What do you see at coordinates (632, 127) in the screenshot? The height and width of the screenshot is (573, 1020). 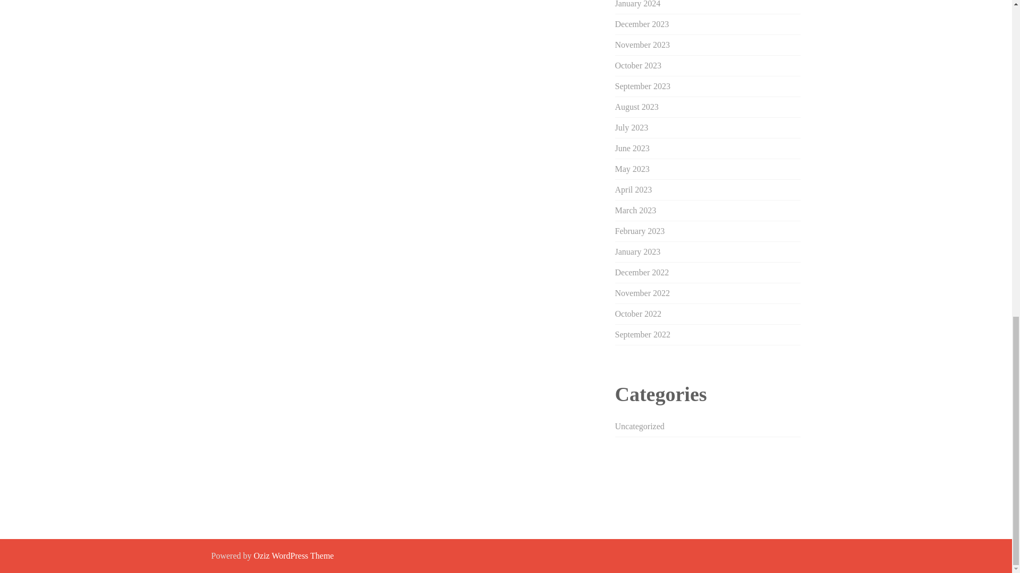 I see `July 2023` at bounding box center [632, 127].